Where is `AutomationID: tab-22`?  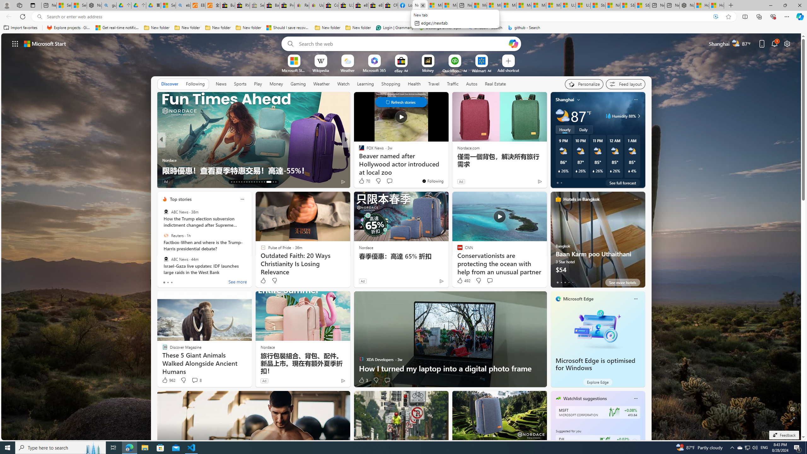
AutomationID: tab-22 is located at coordinates (254, 182).